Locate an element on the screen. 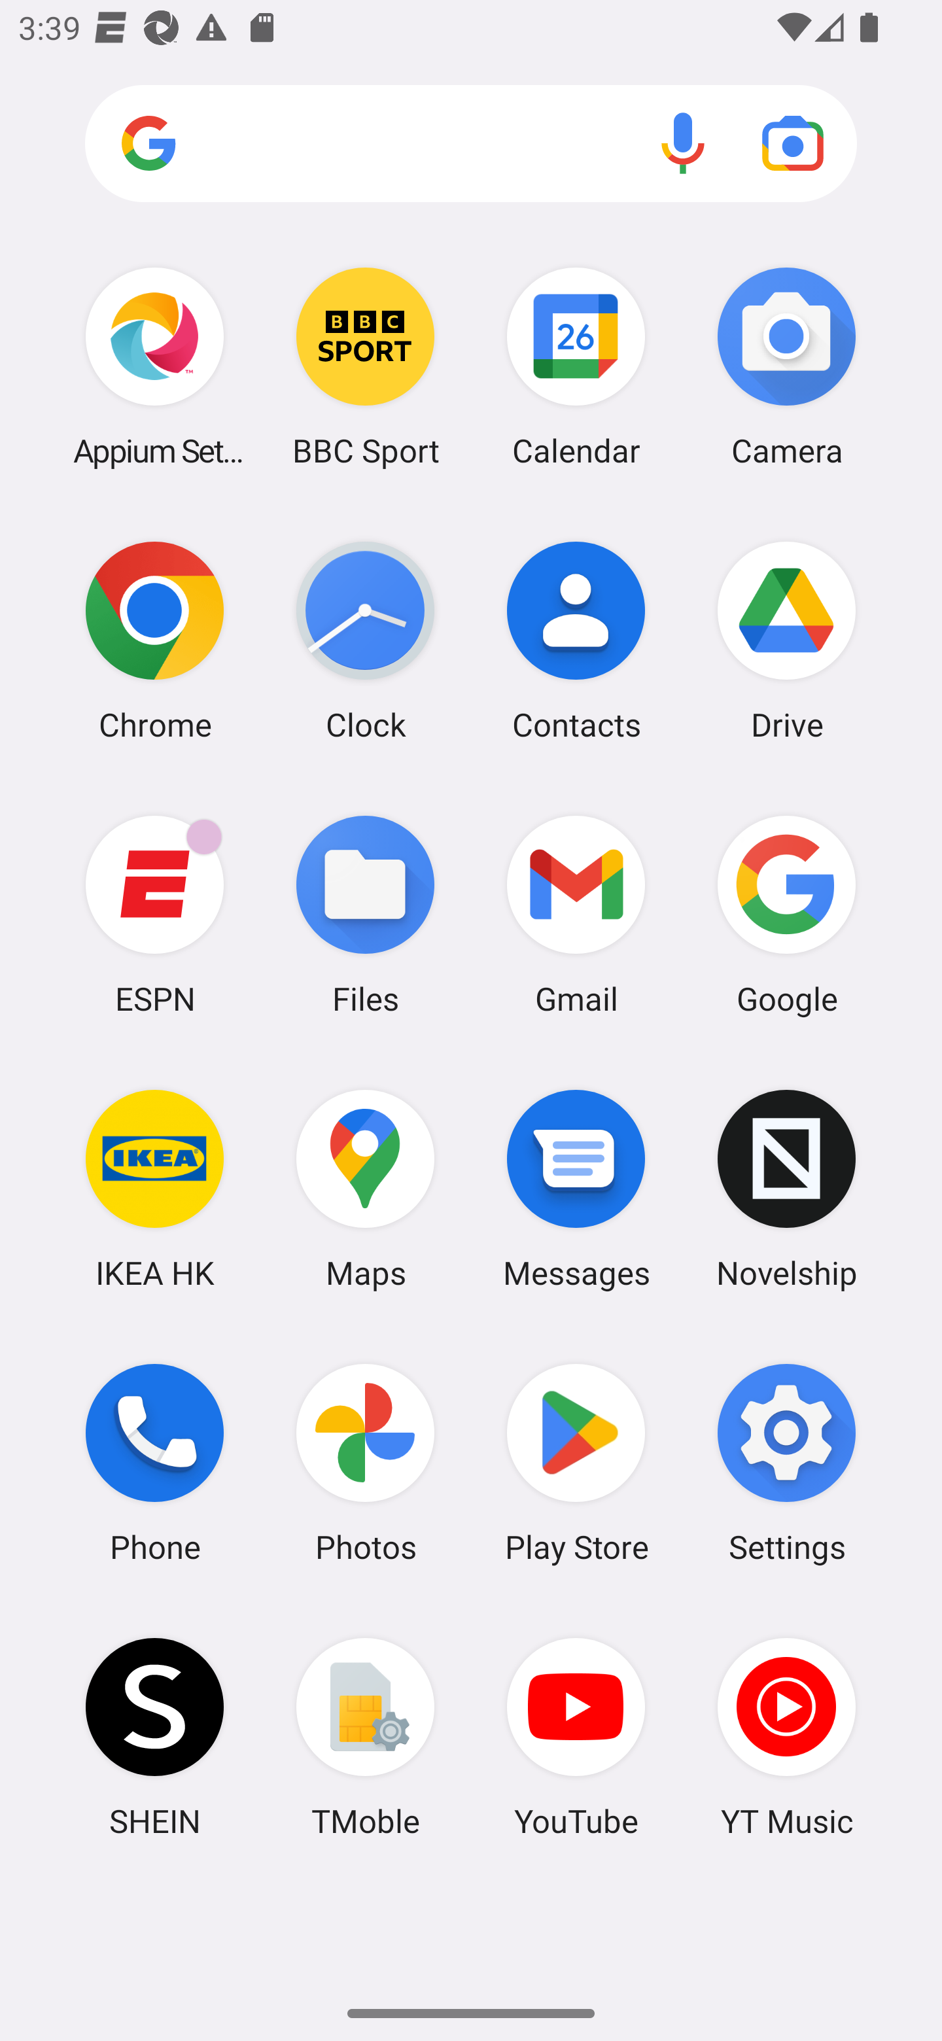  Phone is located at coordinates (154, 1463).